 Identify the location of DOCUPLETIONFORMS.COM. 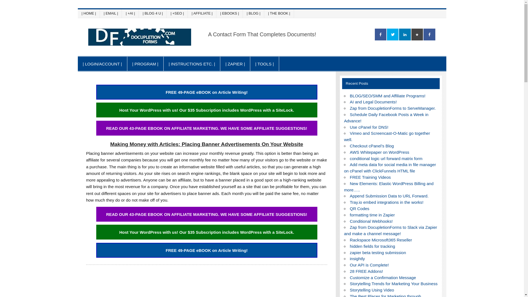
(268, 34).